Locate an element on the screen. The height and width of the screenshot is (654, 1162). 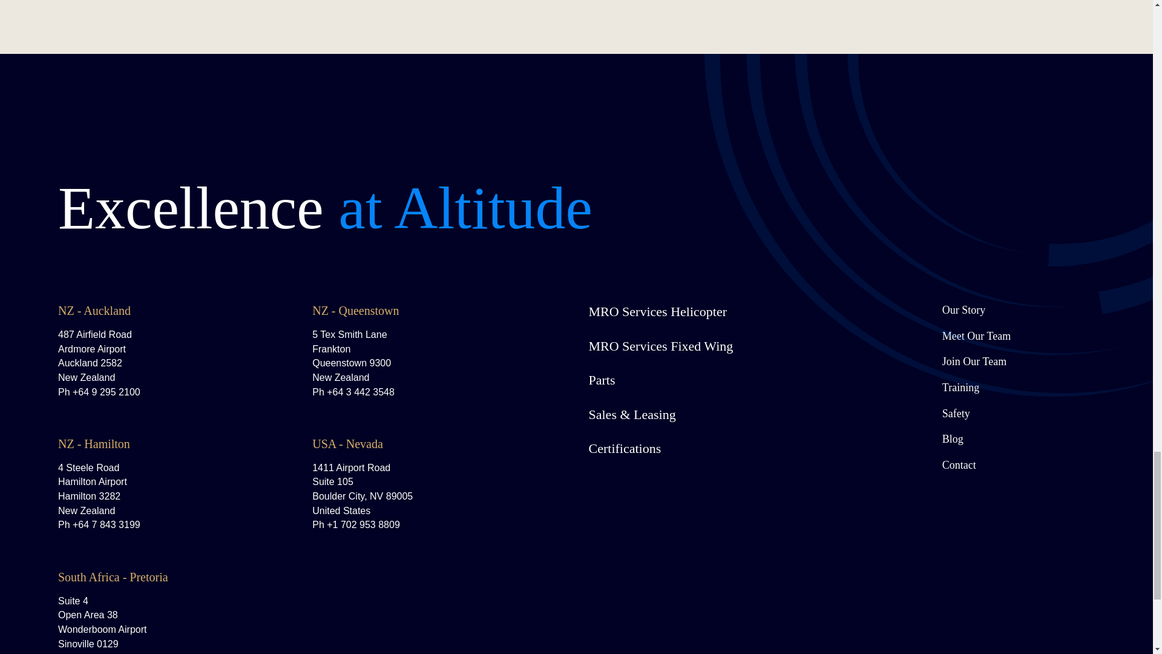
Our Story is located at coordinates (1018, 310).